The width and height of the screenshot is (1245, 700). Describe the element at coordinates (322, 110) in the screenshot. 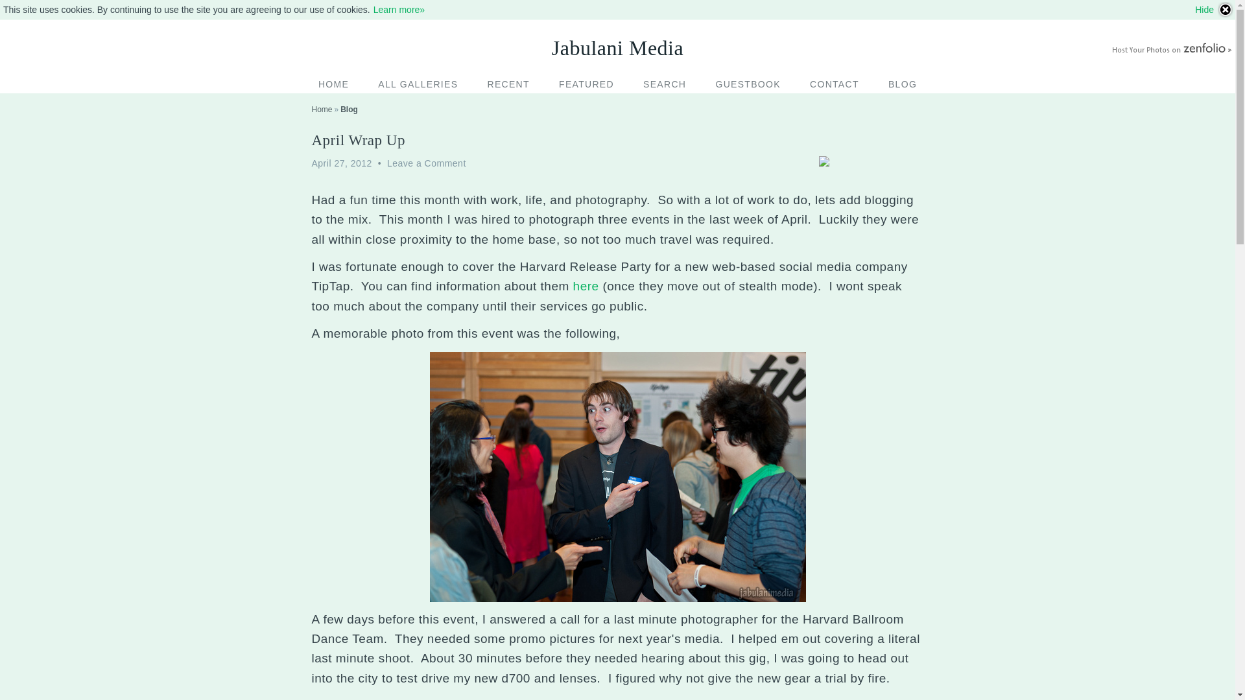

I see `Jabulani Media` at that location.